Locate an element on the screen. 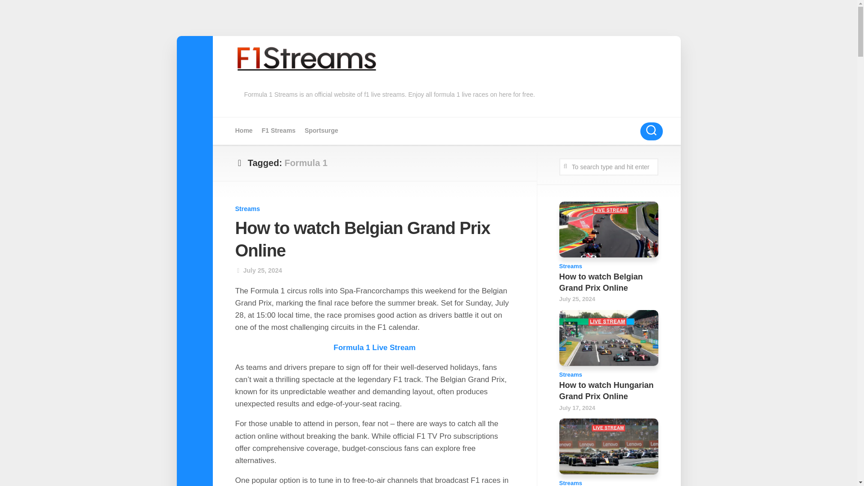 This screenshot has height=486, width=864. Streams is located at coordinates (247, 208).